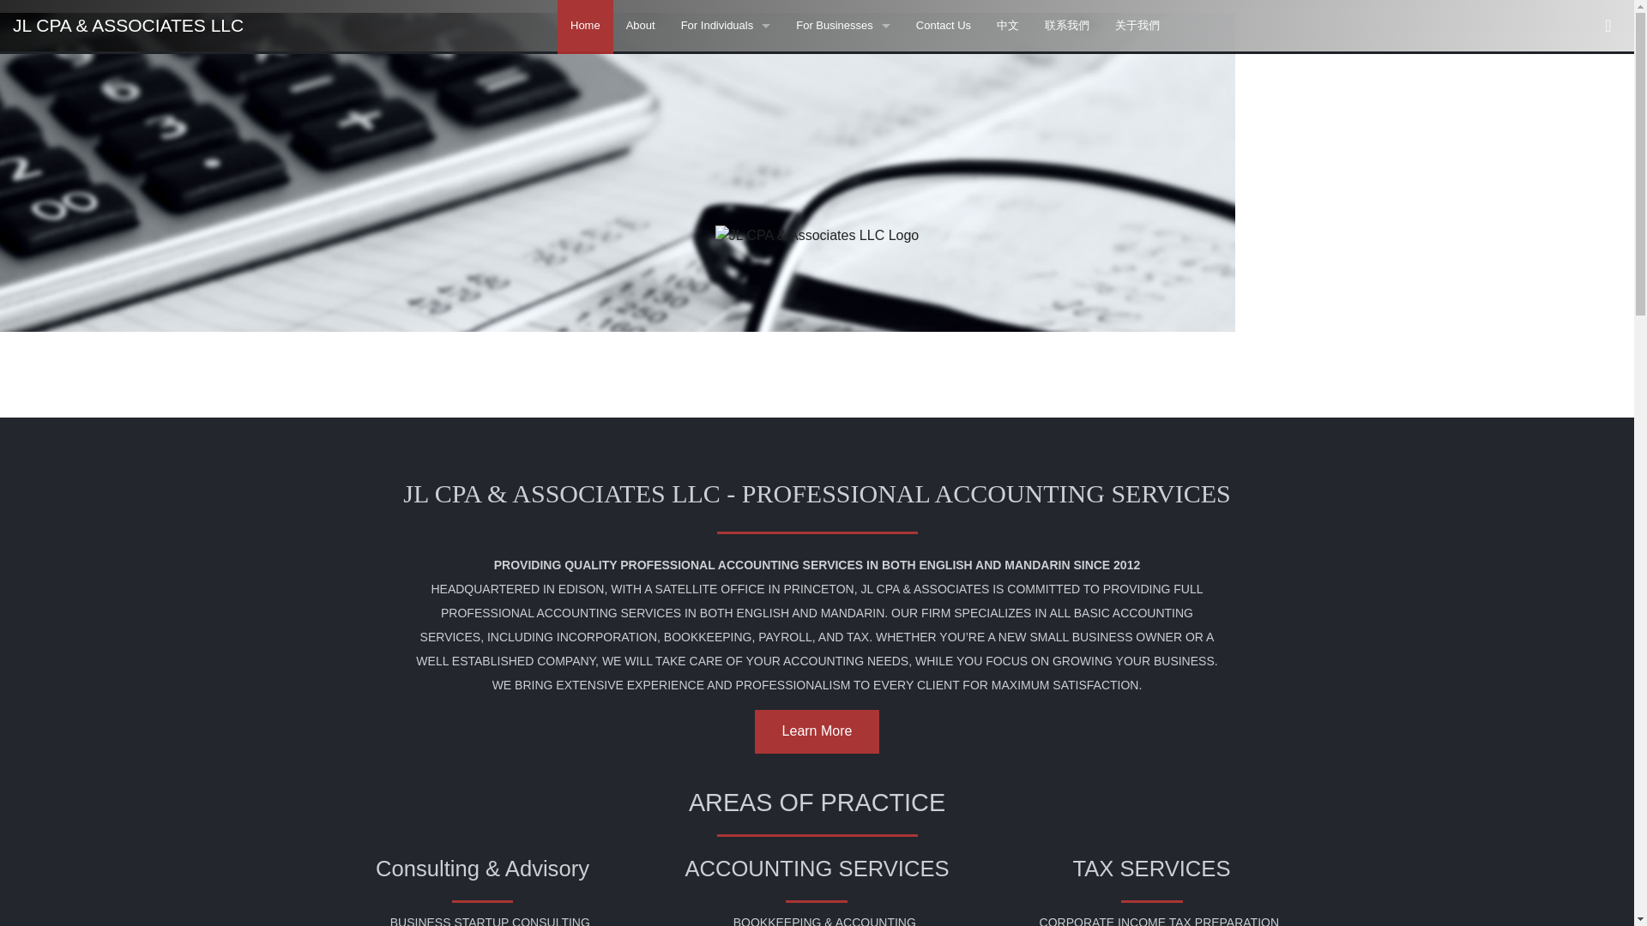 The height and width of the screenshot is (926, 1647). What do you see at coordinates (640, 26) in the screenshot?
I see `About` at bounding box center [640, 26].